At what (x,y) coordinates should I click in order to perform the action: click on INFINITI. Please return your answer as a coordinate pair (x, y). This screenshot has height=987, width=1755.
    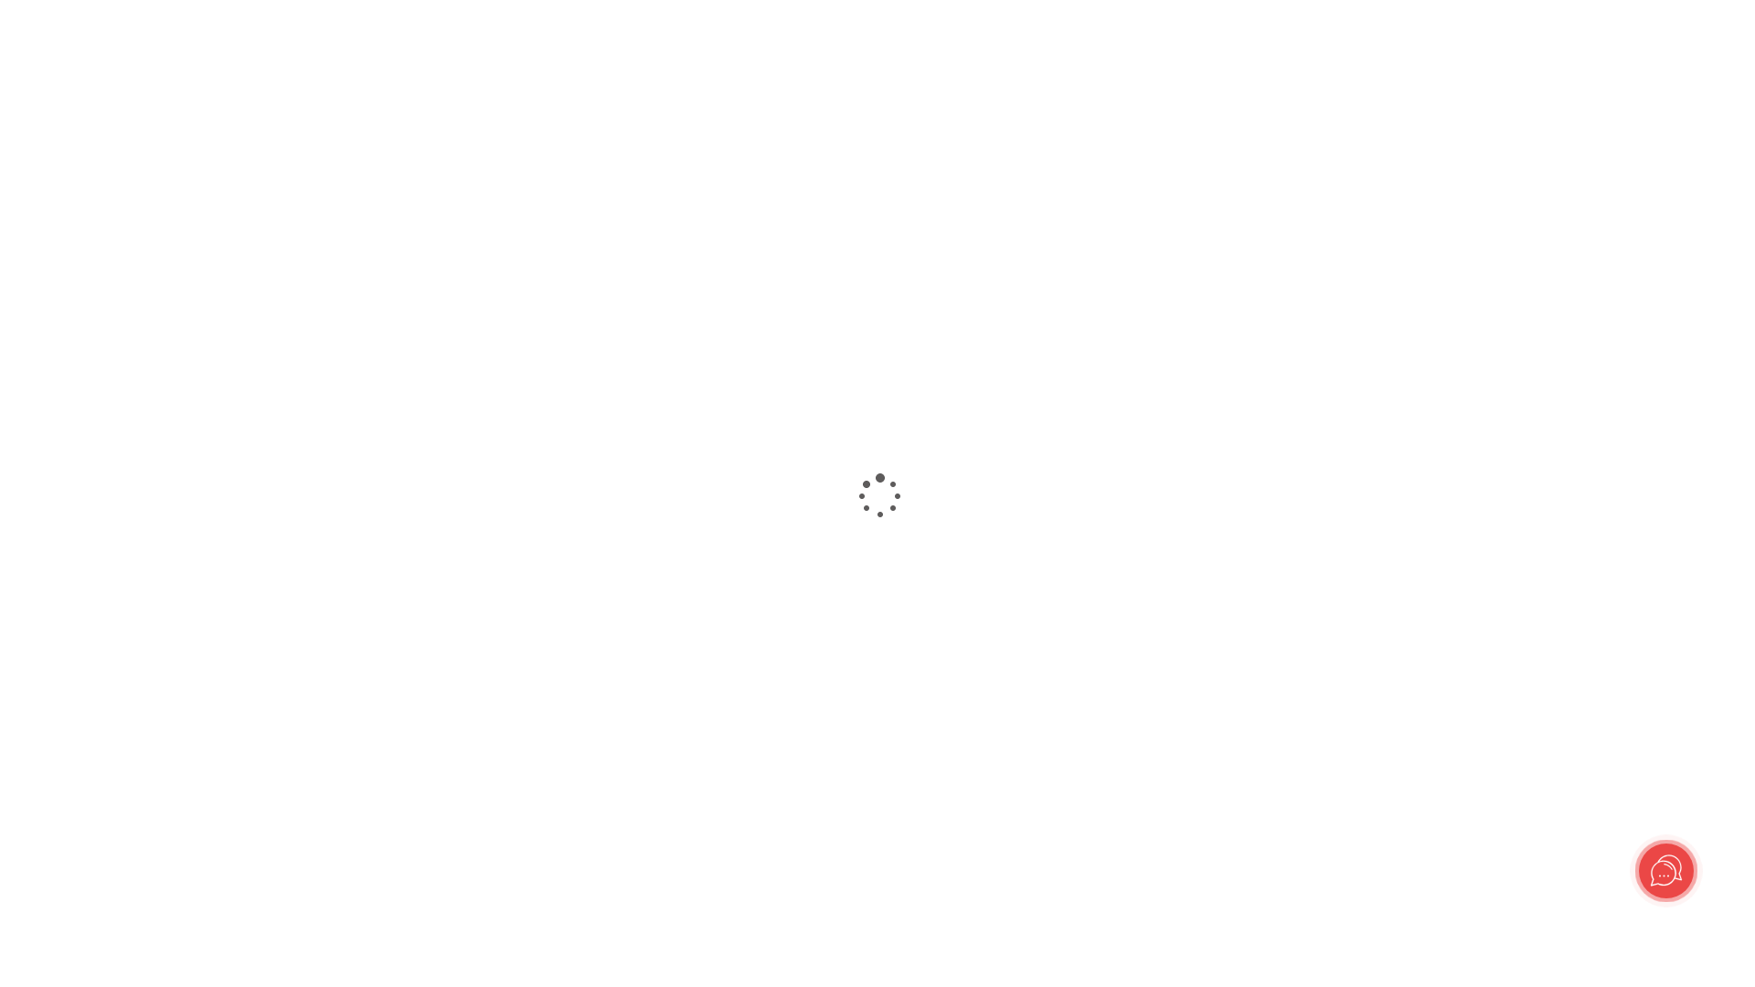
    Looking at the image, I should click on (110, 905).